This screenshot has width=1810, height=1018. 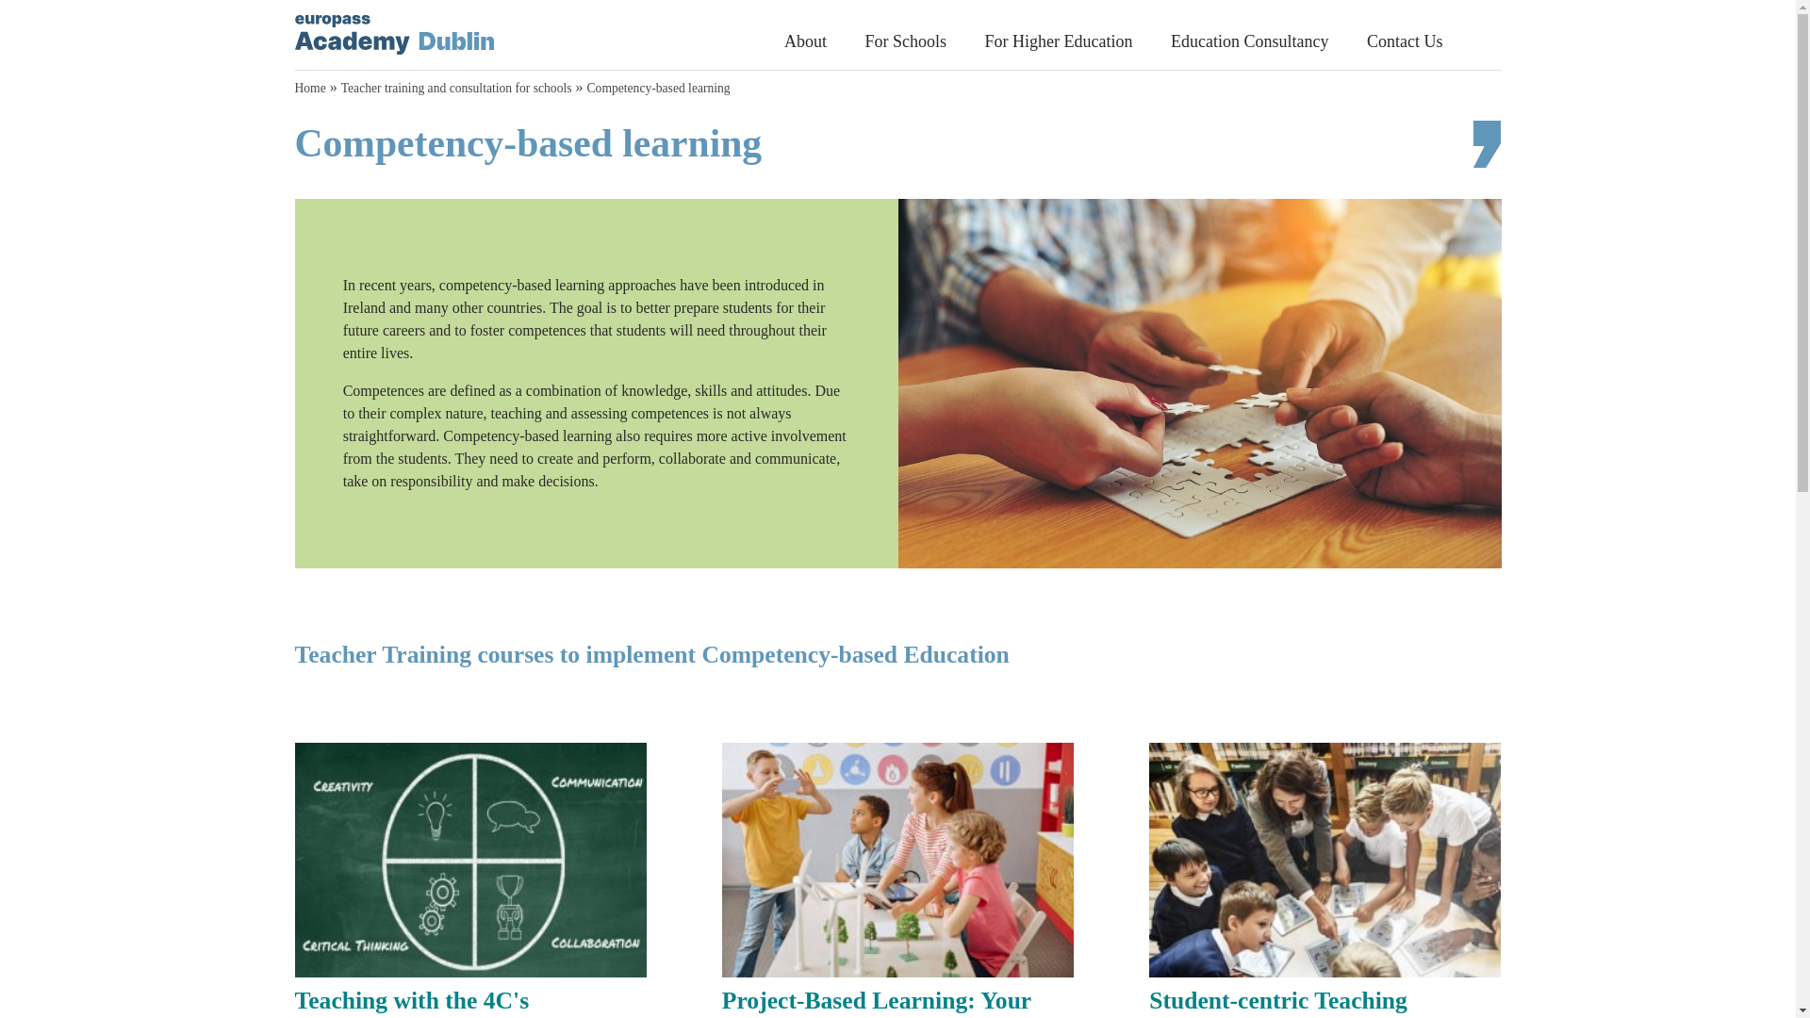 What do you see at coordinates (1058, 43) in the screenshot?
I see `For Higher Education` at bounding box center [1058, 43].